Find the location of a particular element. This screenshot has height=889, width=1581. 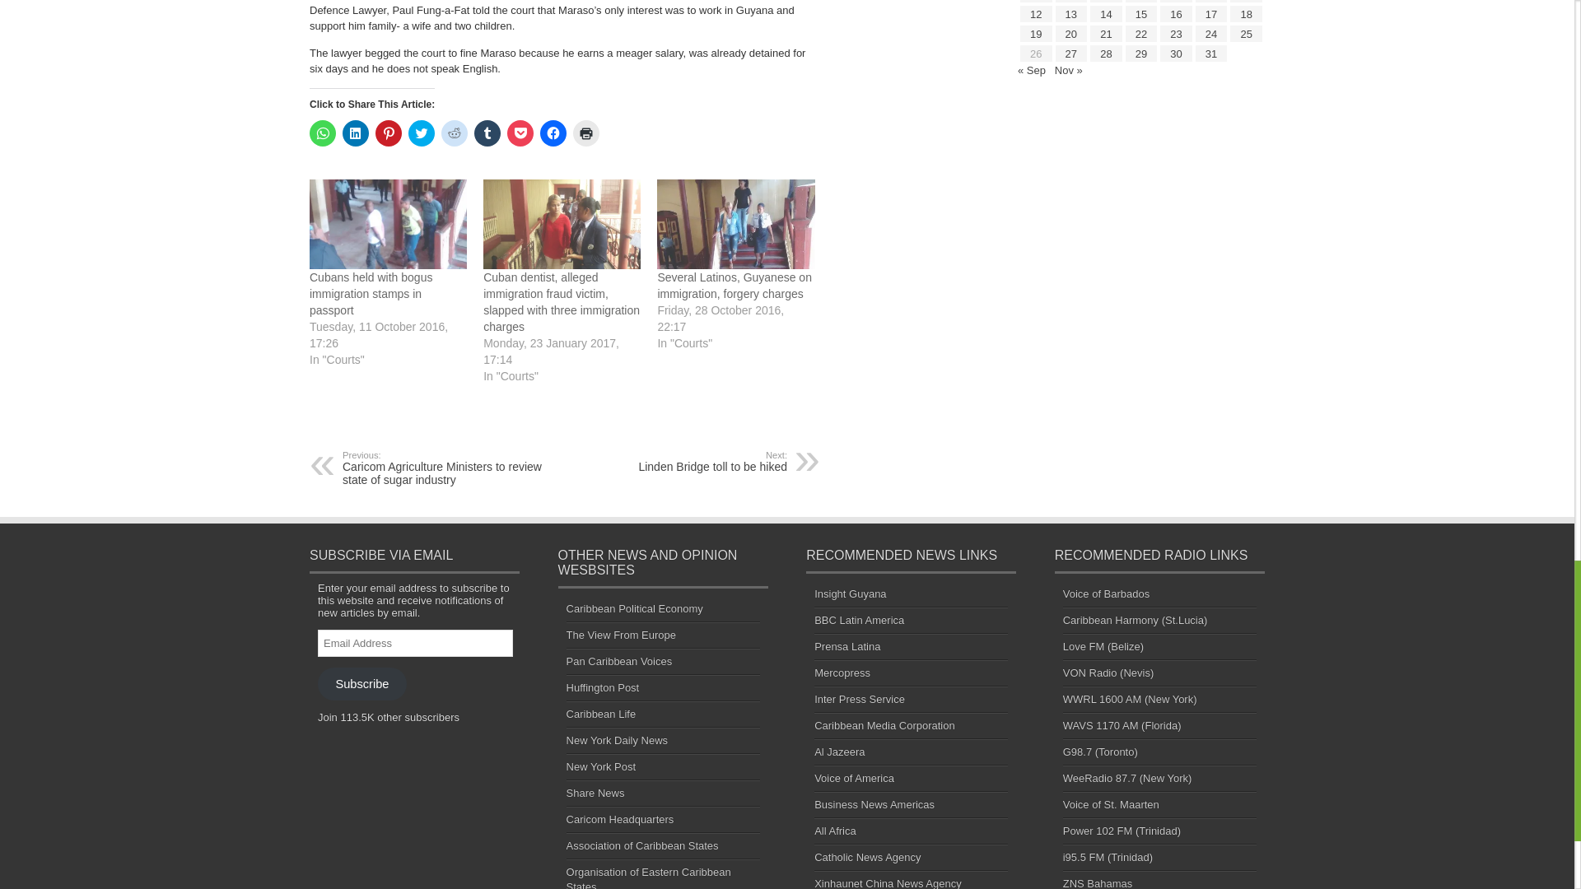

Click to share on Tumblr is located at coordinates (487, 133).